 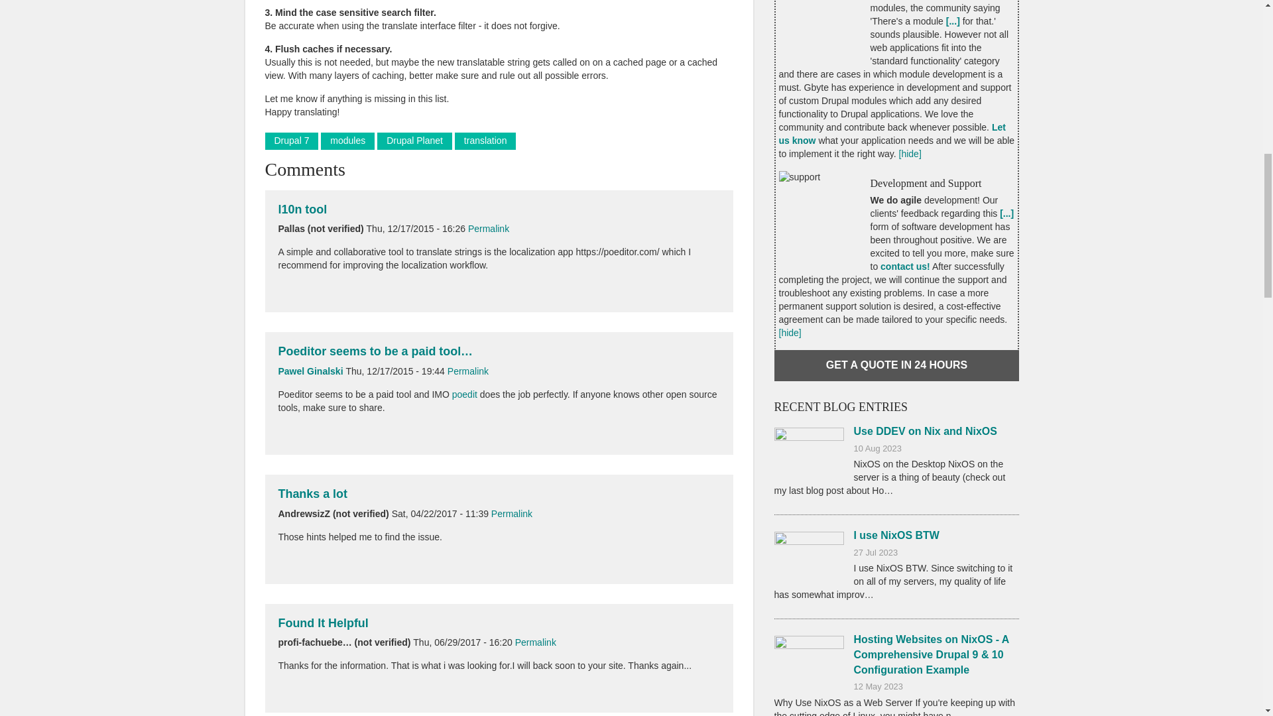 What do you see at coordinates (536, 642) in the screenshot?
I see `Permalink` at bounding box center [536, 642].